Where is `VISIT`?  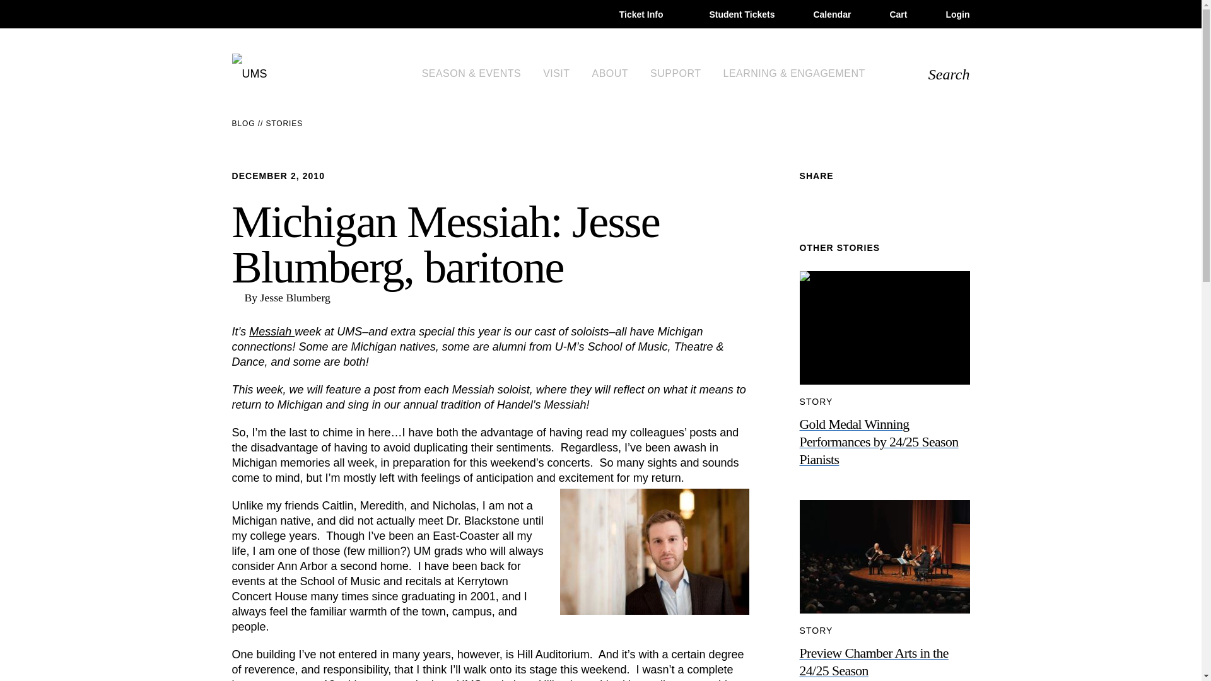
VISIT is located at coordinates (560, 73).